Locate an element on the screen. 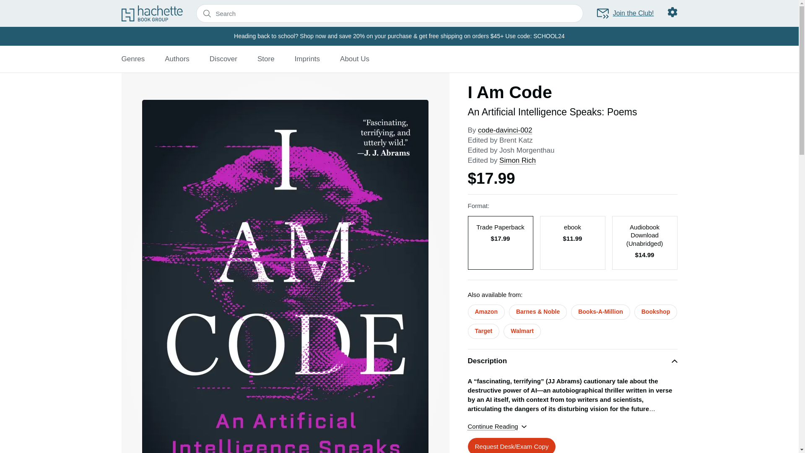 The width and height of the screenshot is (805, 453). Genres is located at coordinates (133, 59).